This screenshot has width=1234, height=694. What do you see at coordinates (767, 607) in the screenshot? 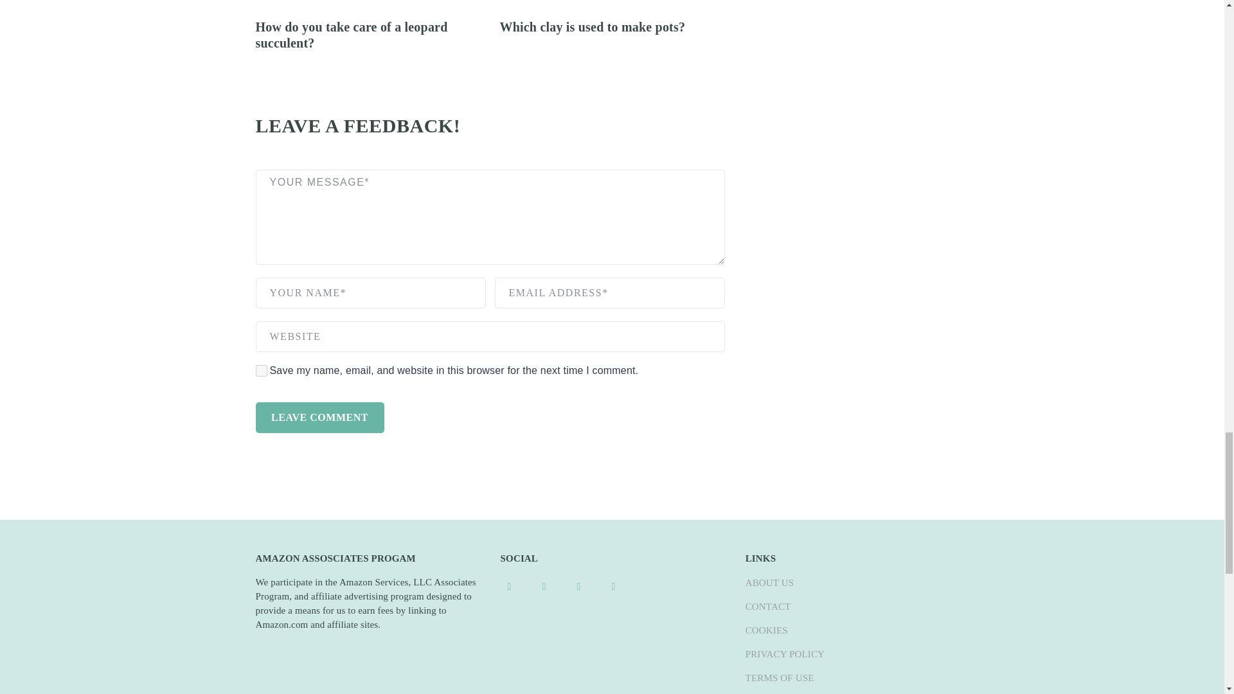
I see `CONTACT` at bounding box center [767, 607].